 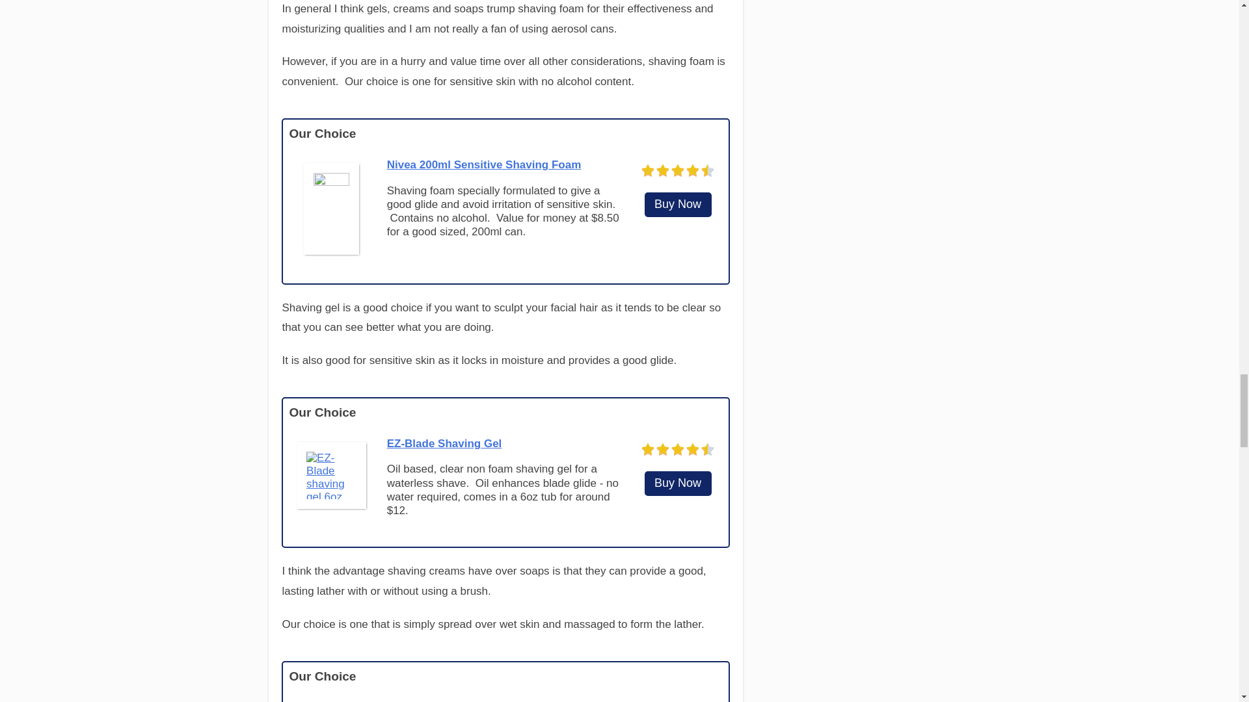 I want to click on EZ-Blade Shaving Gel 6oz, so click(x=678, y=484).